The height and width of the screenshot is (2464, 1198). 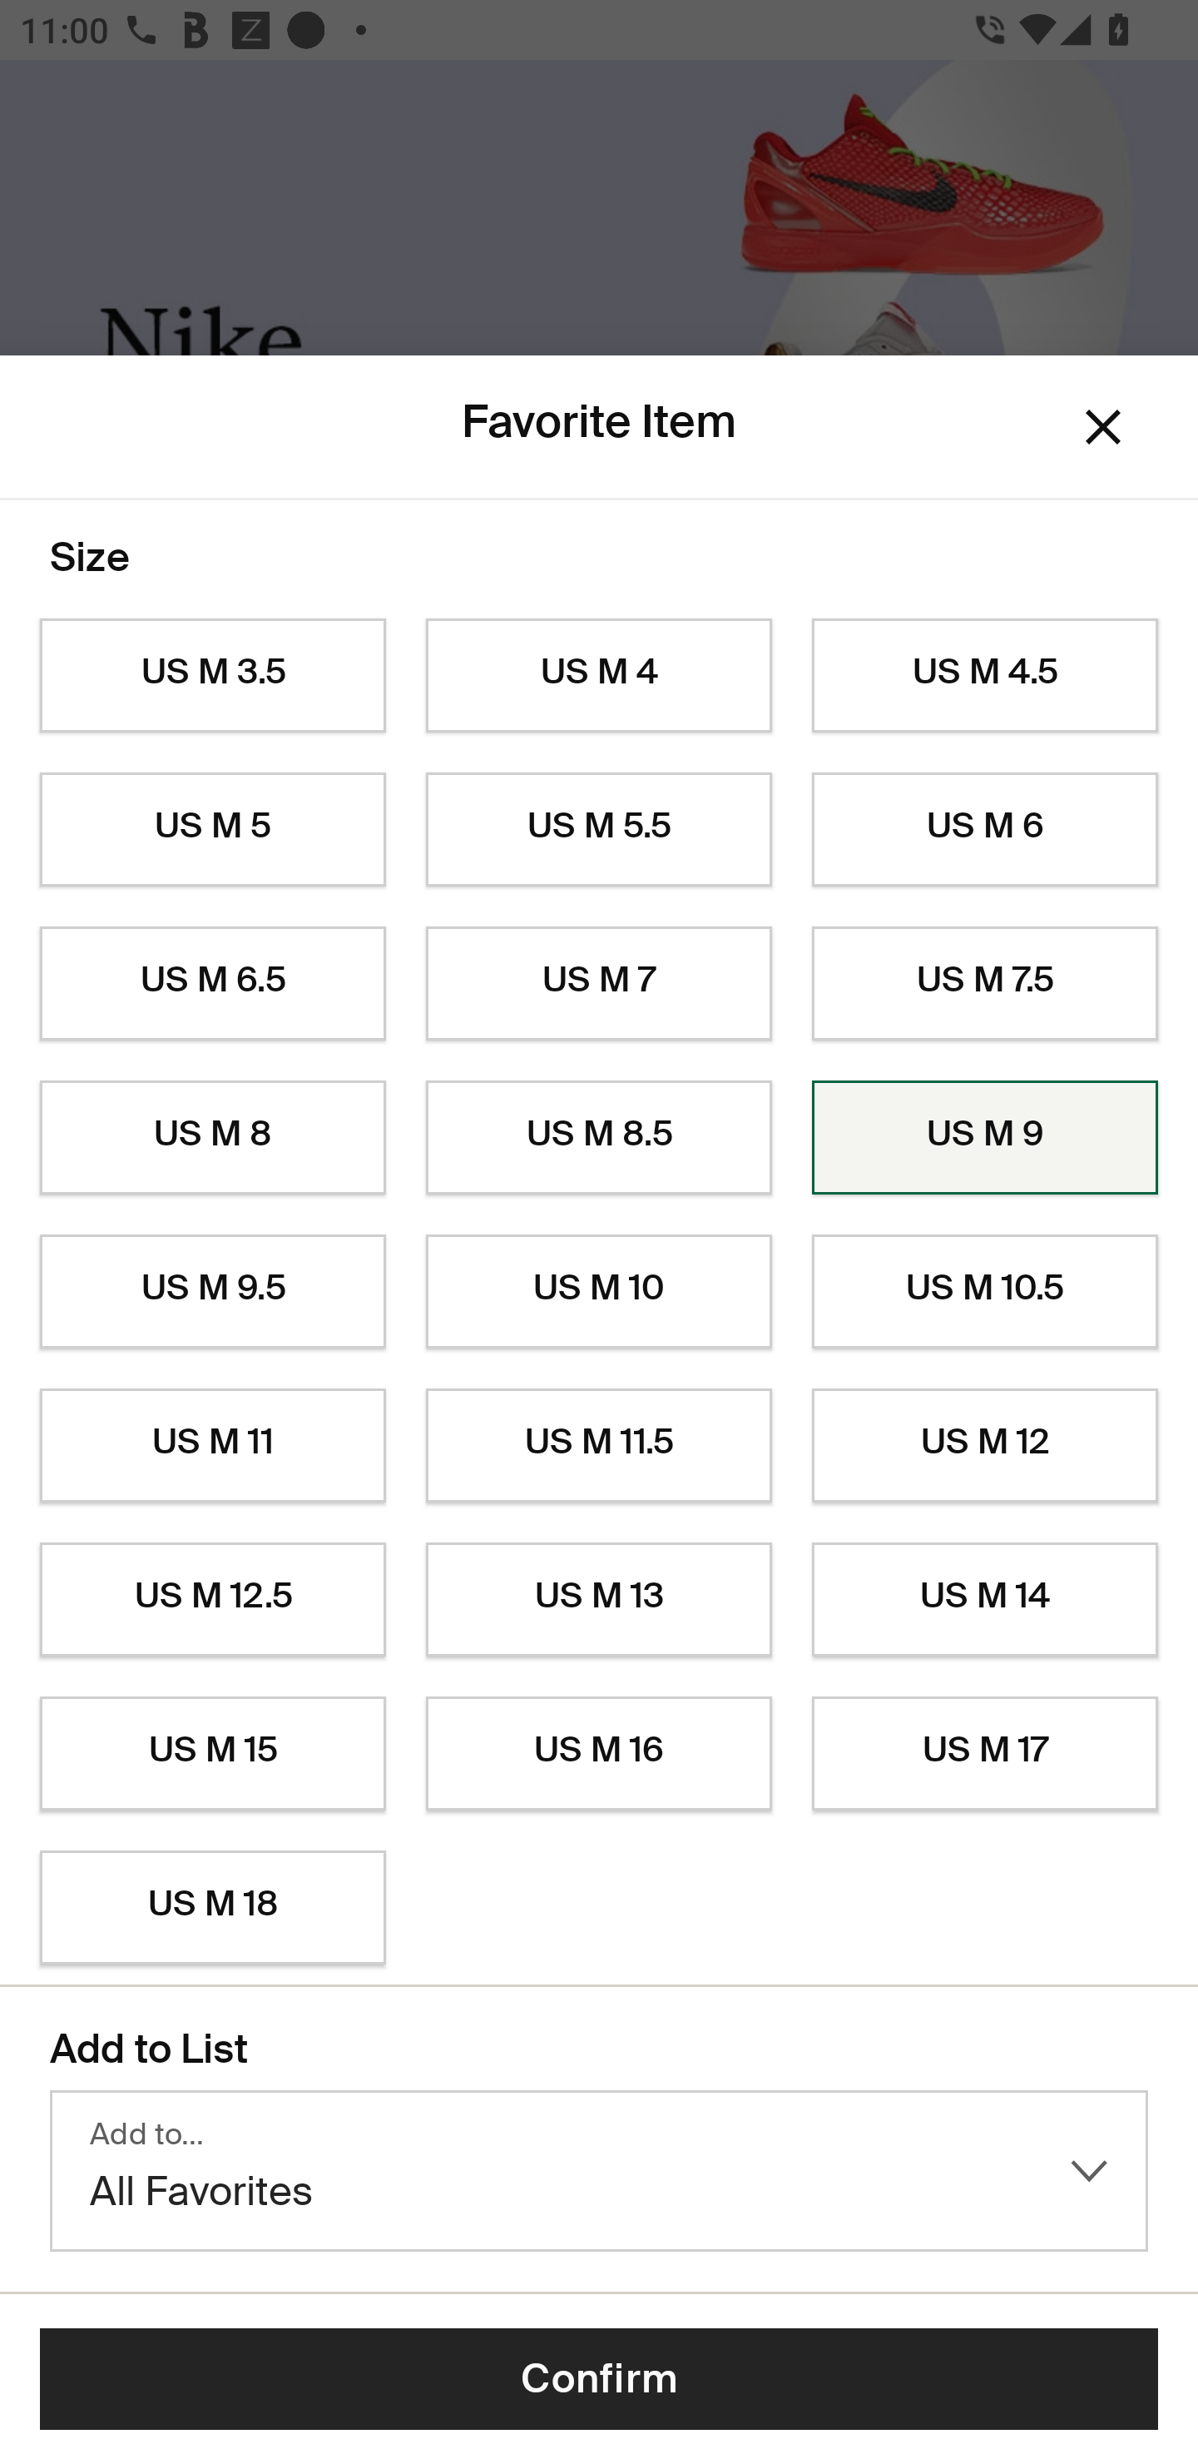 I want to click on US M 8.5, so click(x=599, y=1138).